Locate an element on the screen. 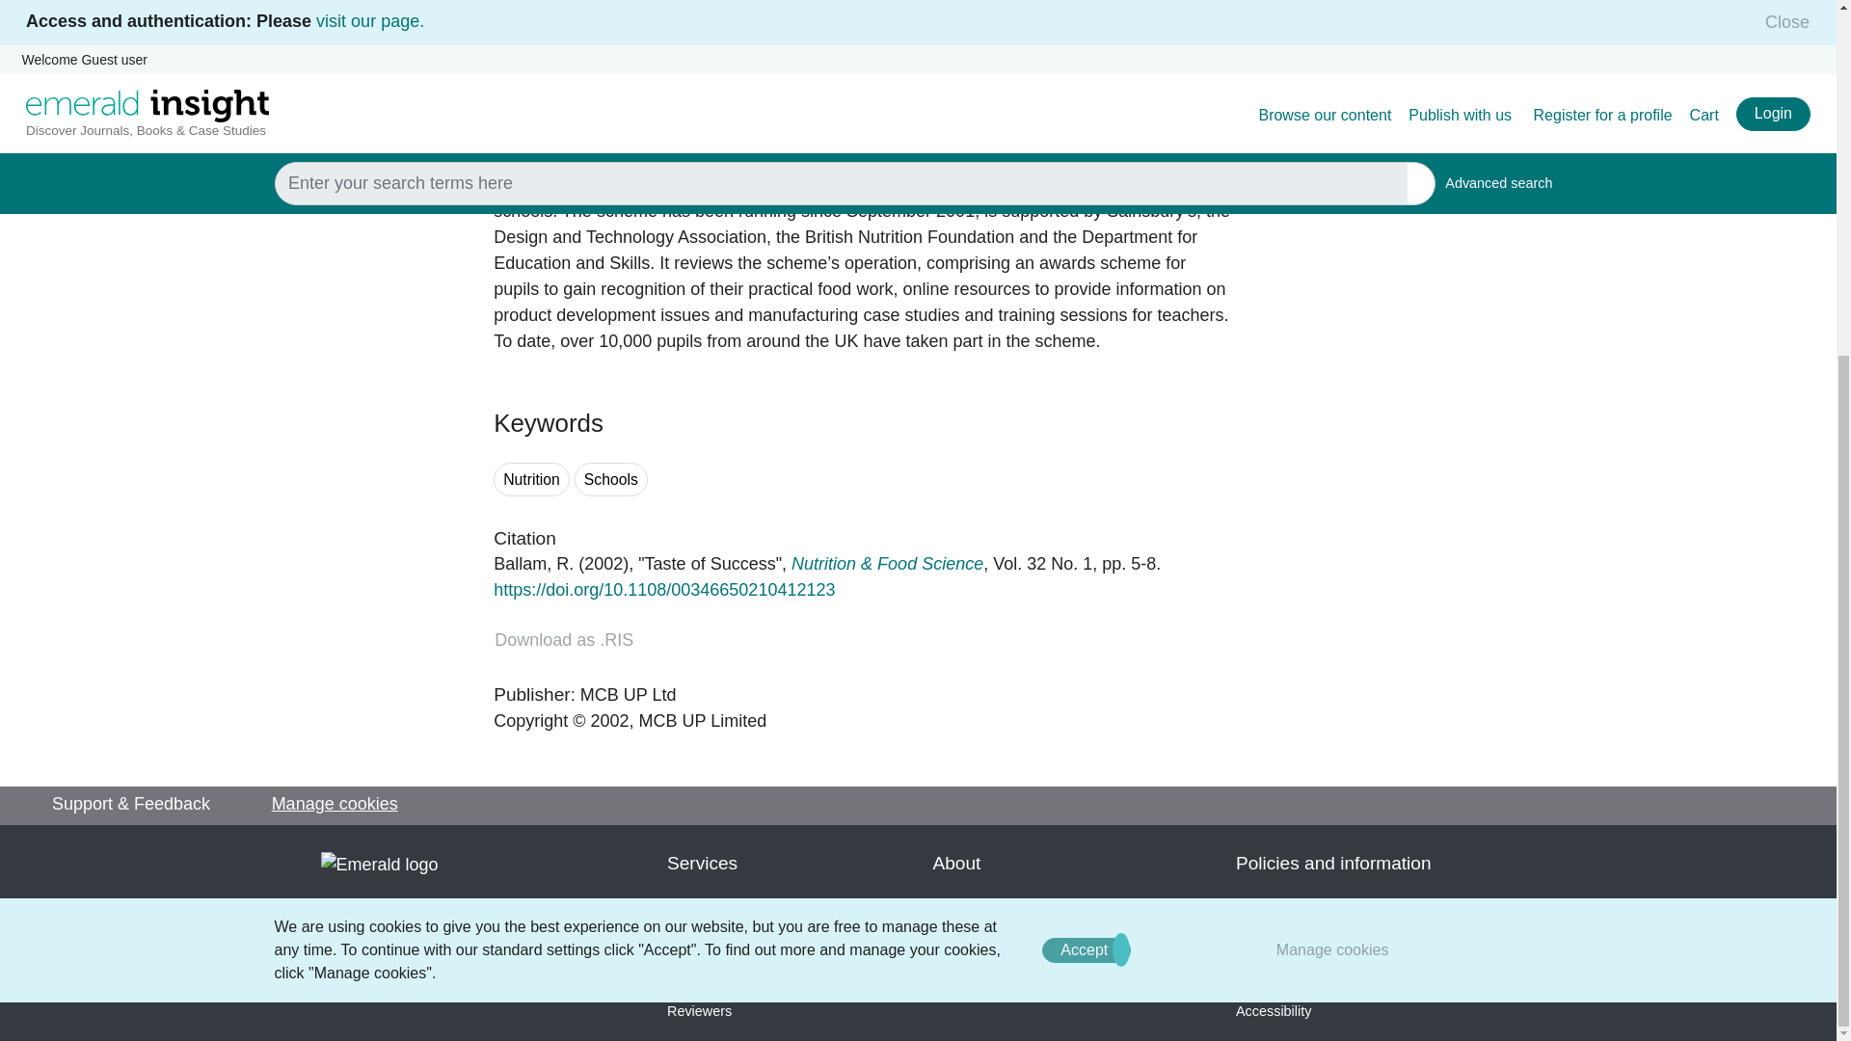  Search for keyword Schools is located at coordinates (611, 479).